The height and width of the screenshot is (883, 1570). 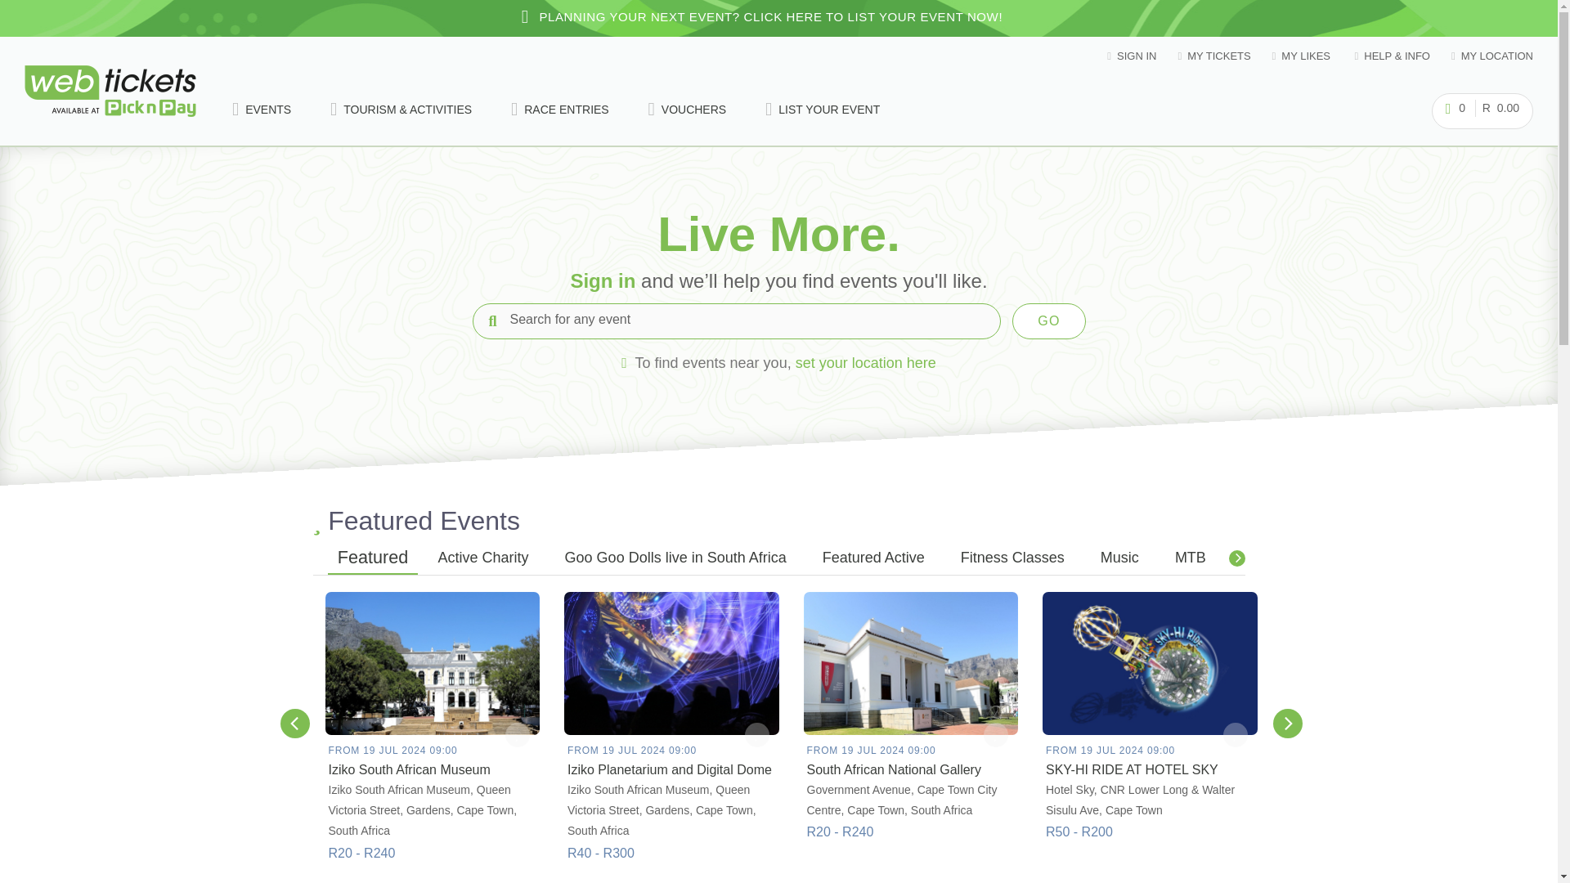 What do you see at coordinates (483, 559) in the screenshot?
I see `Active Charity` at bounding box center [483, 559].